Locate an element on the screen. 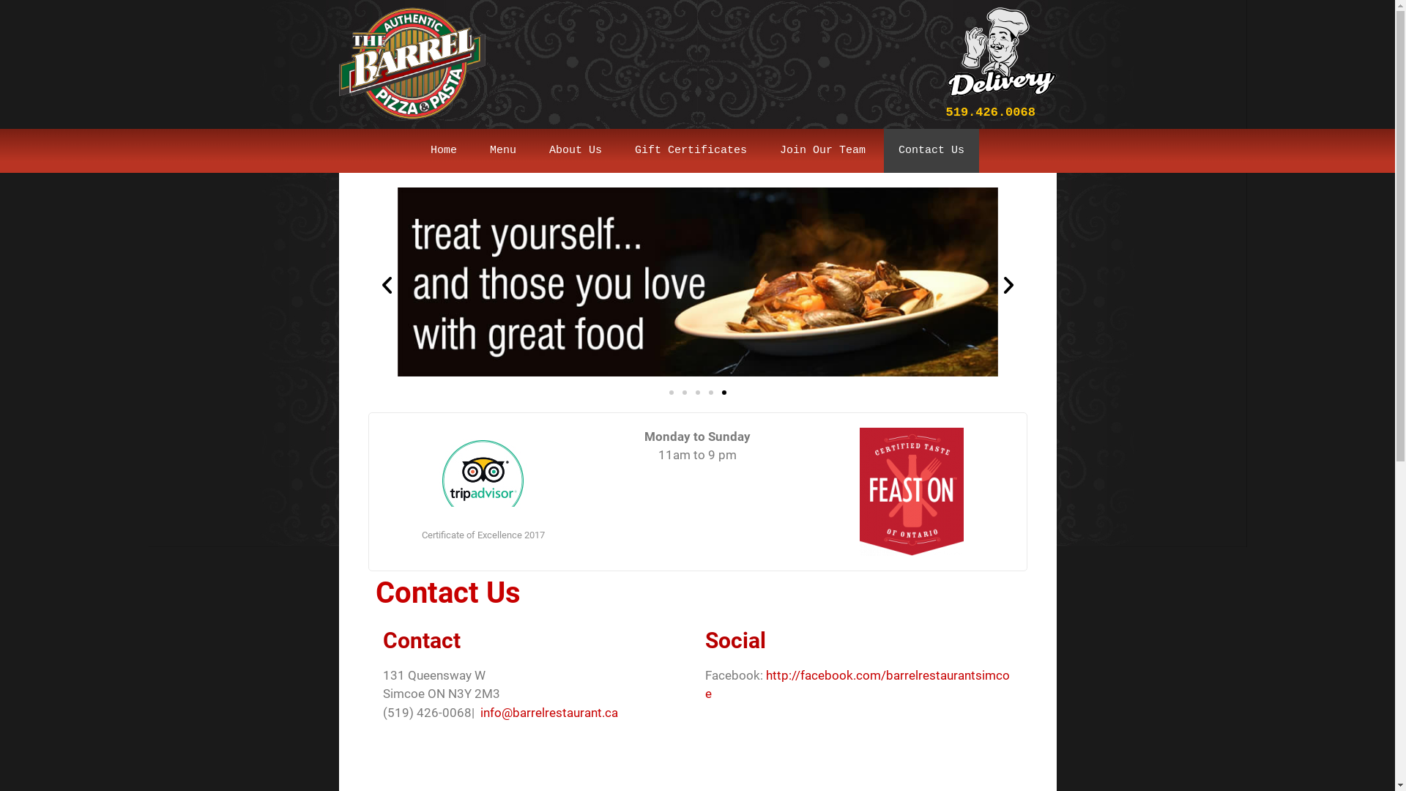 This screenshot has height=791, width=1406. Contact Us is located at coordinates (931, 151).